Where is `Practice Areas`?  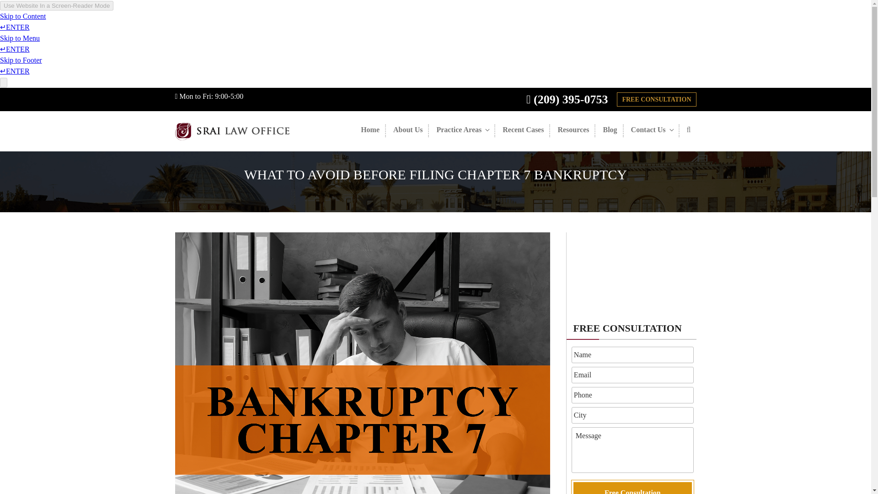
Practice Areas is located at coordinates (463, 131).